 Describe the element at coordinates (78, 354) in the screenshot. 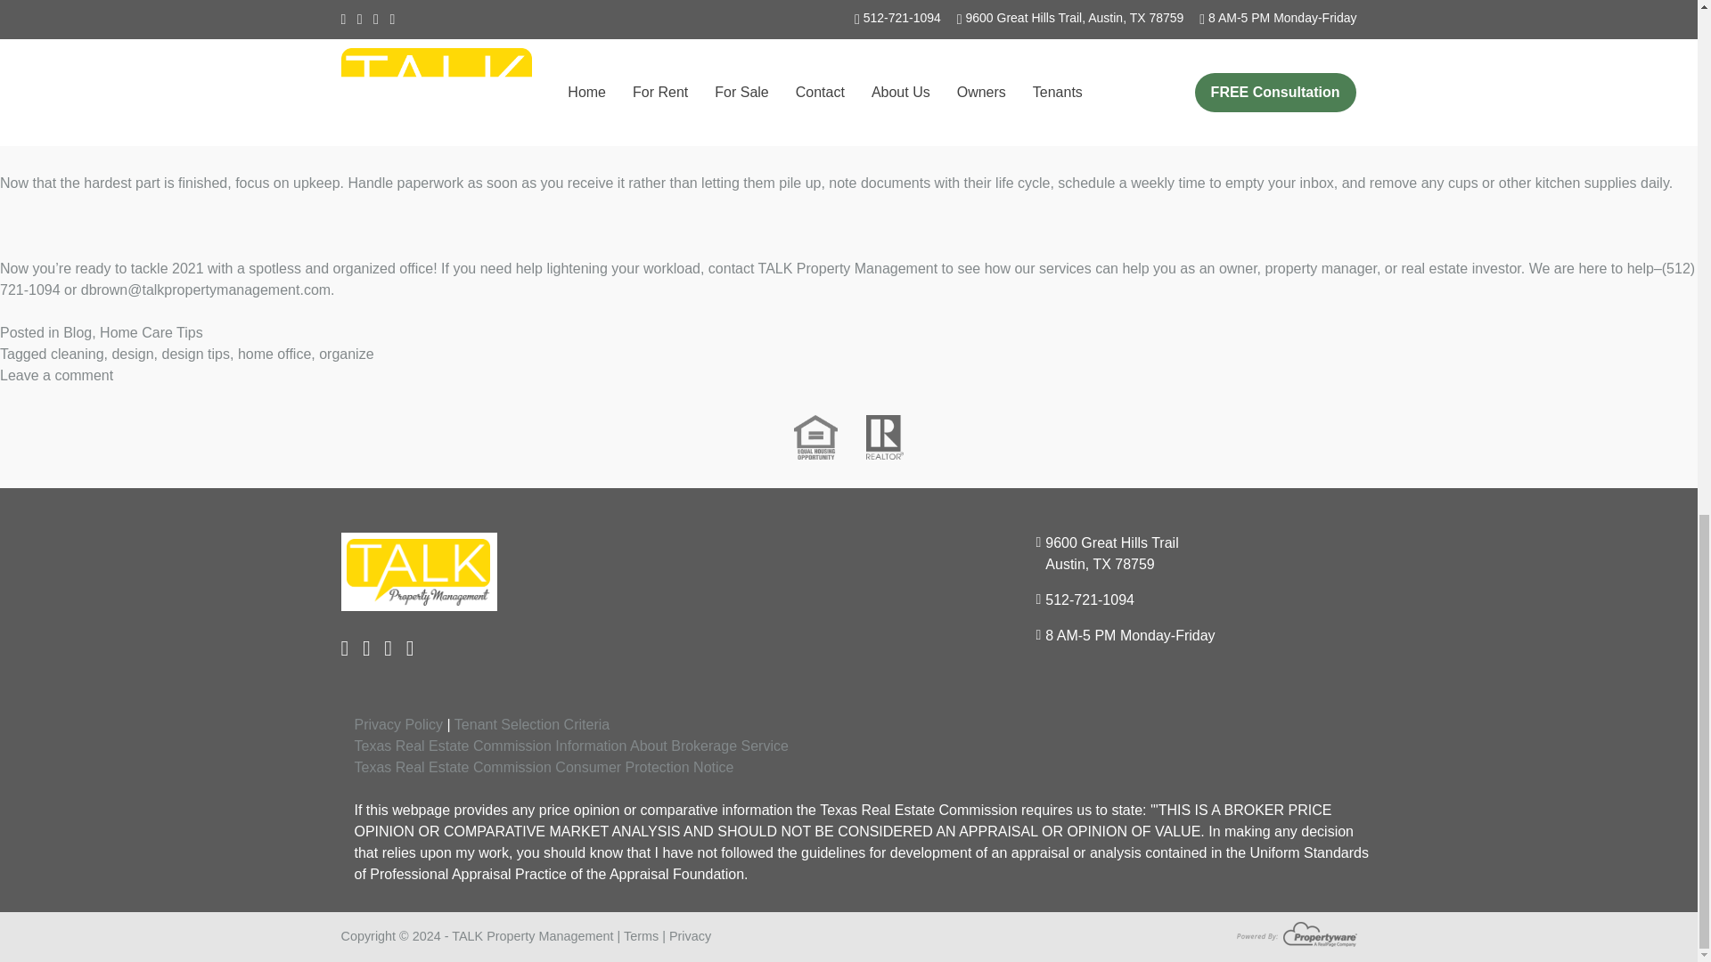

I see `cleaning` at that location.